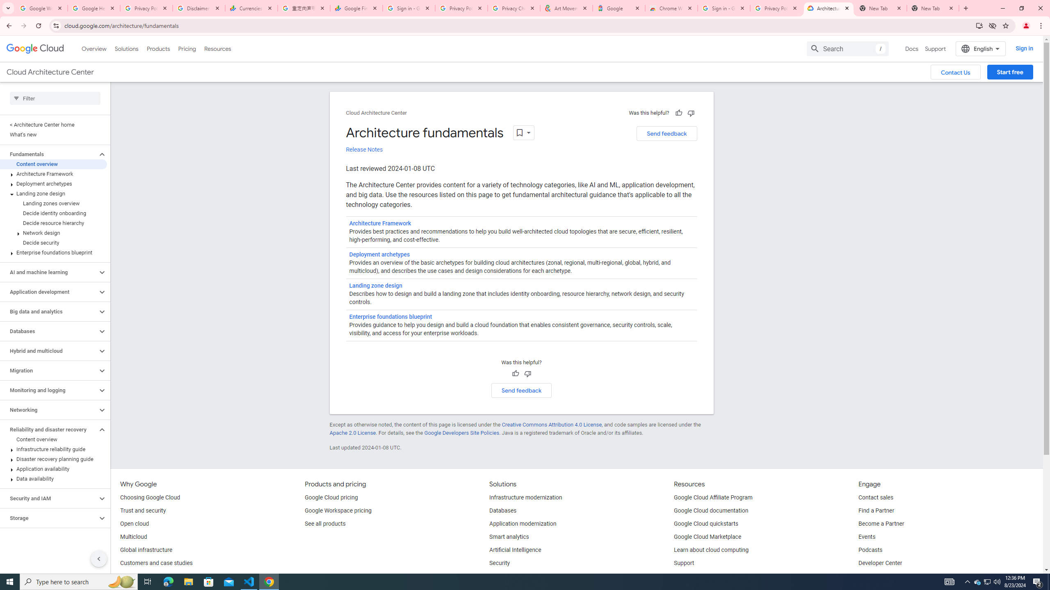 This screenshot has width=1050, height=590. Describe the element at coordinates (1010, 72) in the screenshot. I see `Start free` at that location.